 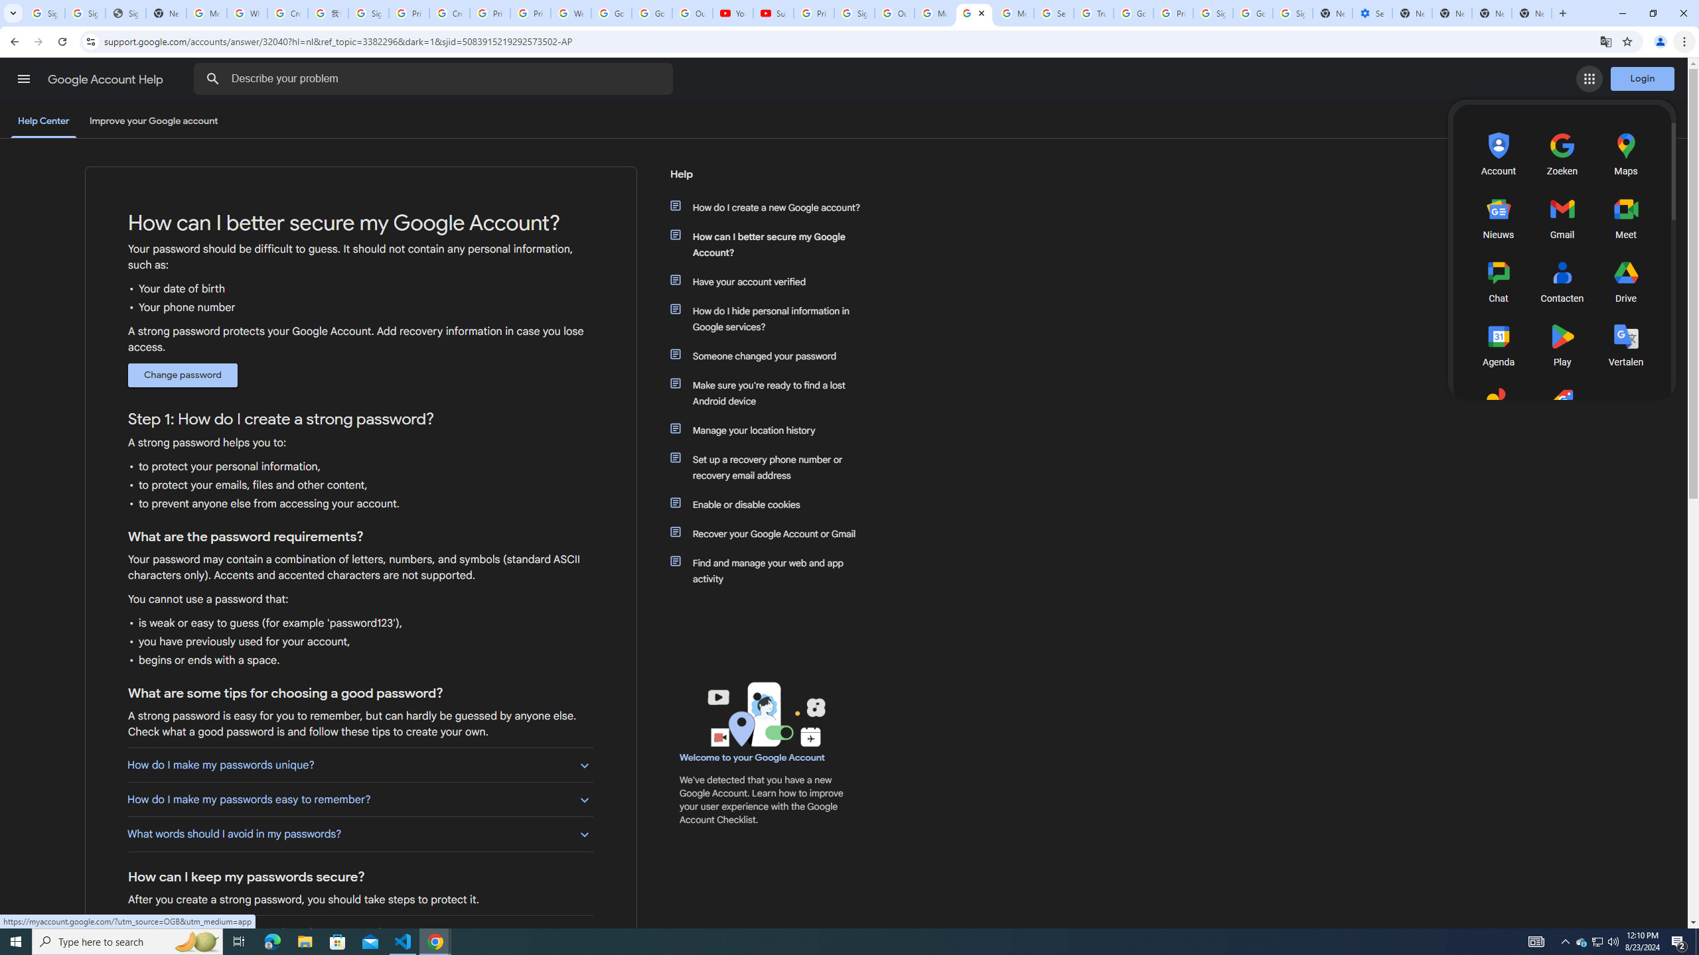 What do you see at coordinates (43, 121) in the screenshot?
I see `Help Center` at bounding box center [43, 121].